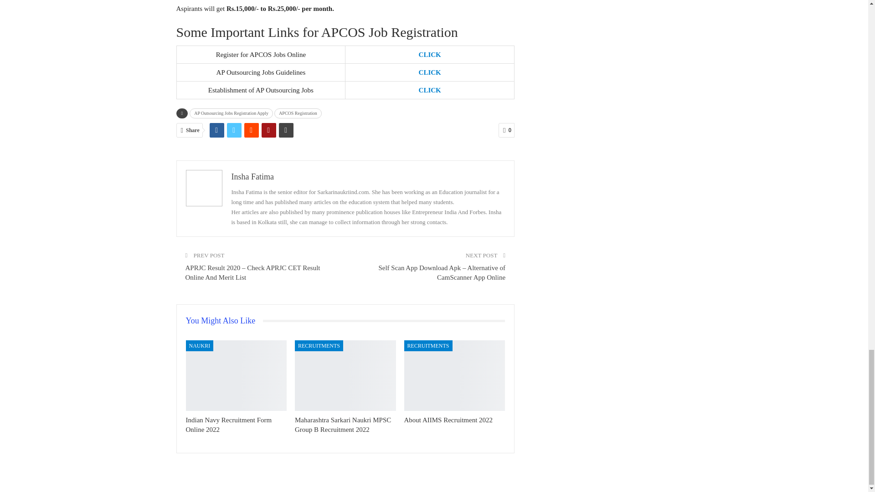  Describe the element at coordinates (232, 113) in the screenshot. I see `AP Outsourcing Jobs Registration Apply` at that location.